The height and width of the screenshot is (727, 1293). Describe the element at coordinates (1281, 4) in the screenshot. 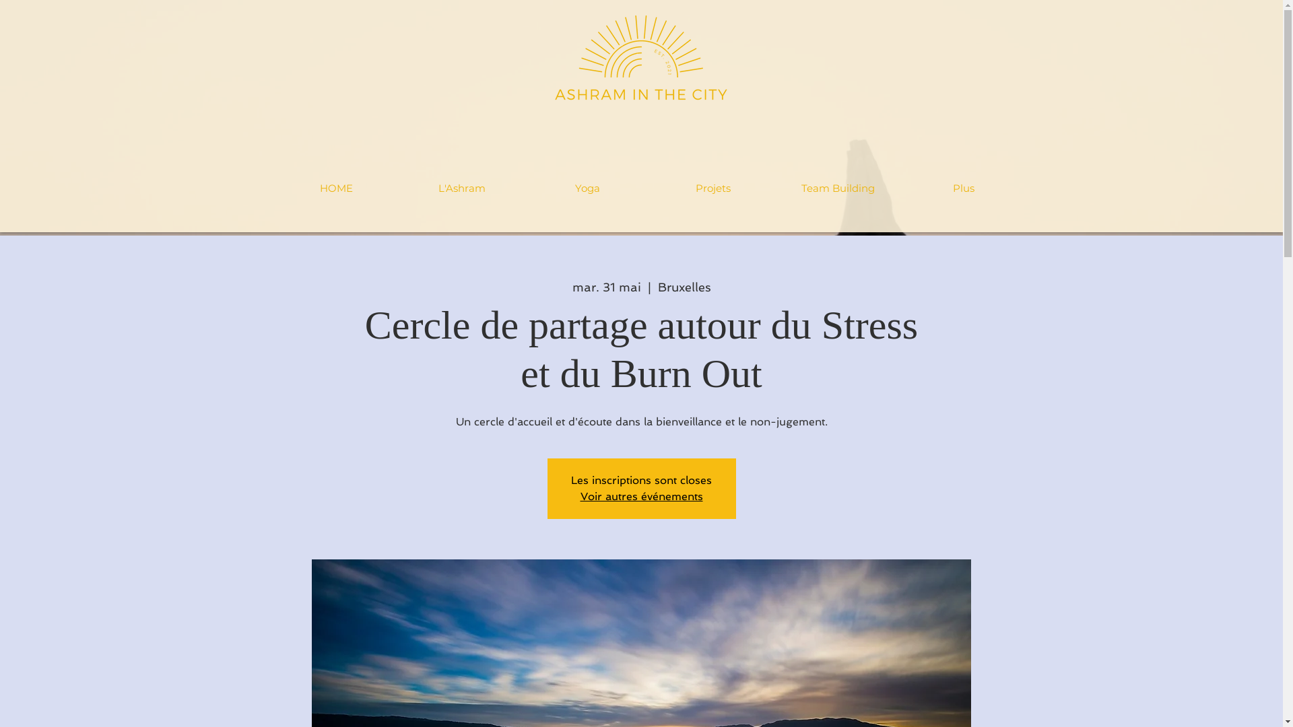

I see `TWIPLA (Visitor Analytics)` at that location.